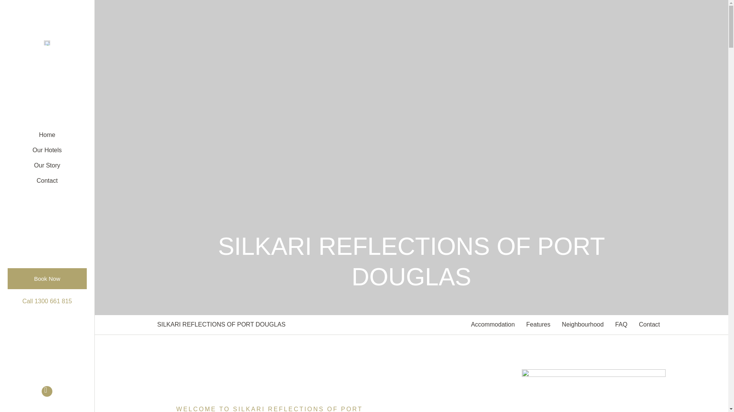 Image resolution: width=734 pixels, height=412 pixels. What do you see at coordinates (649, 325) in the screenshot?
I see `Contact` at bounding box center [649, 325].